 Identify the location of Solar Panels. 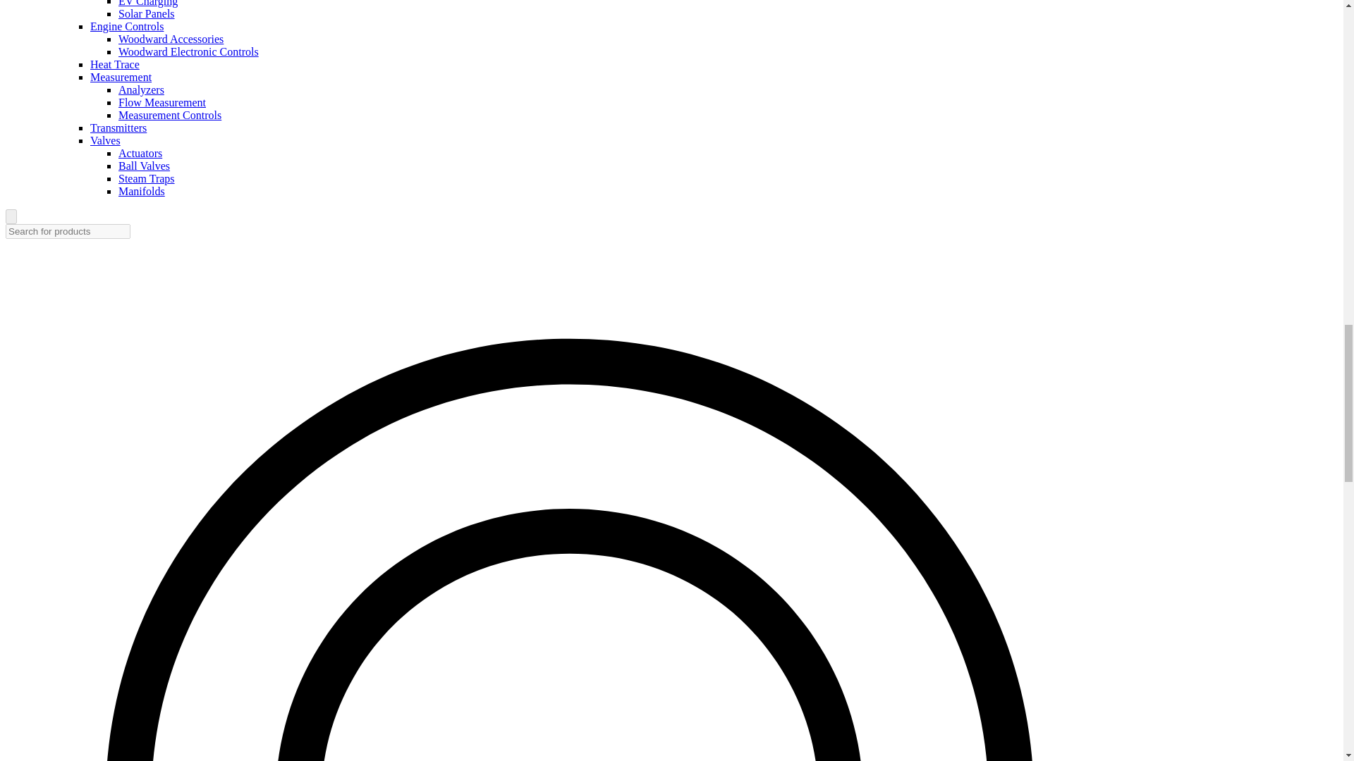
(147, 13).